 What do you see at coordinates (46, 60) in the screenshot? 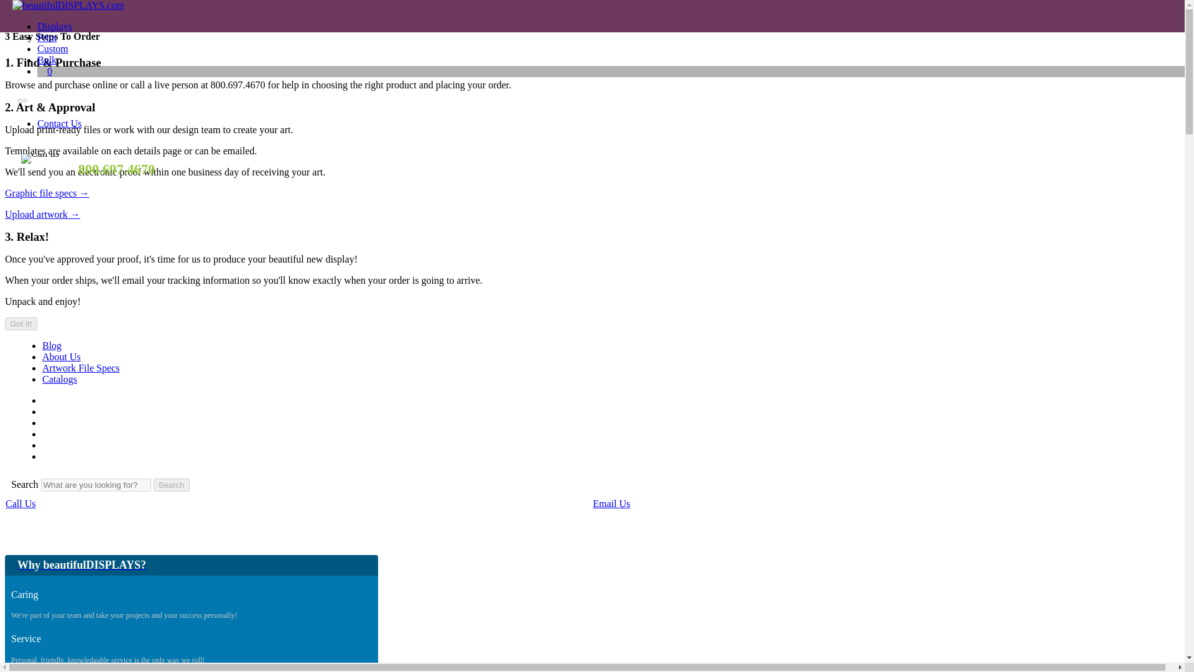
I see `Bulk` at bounding box center [46, 60].